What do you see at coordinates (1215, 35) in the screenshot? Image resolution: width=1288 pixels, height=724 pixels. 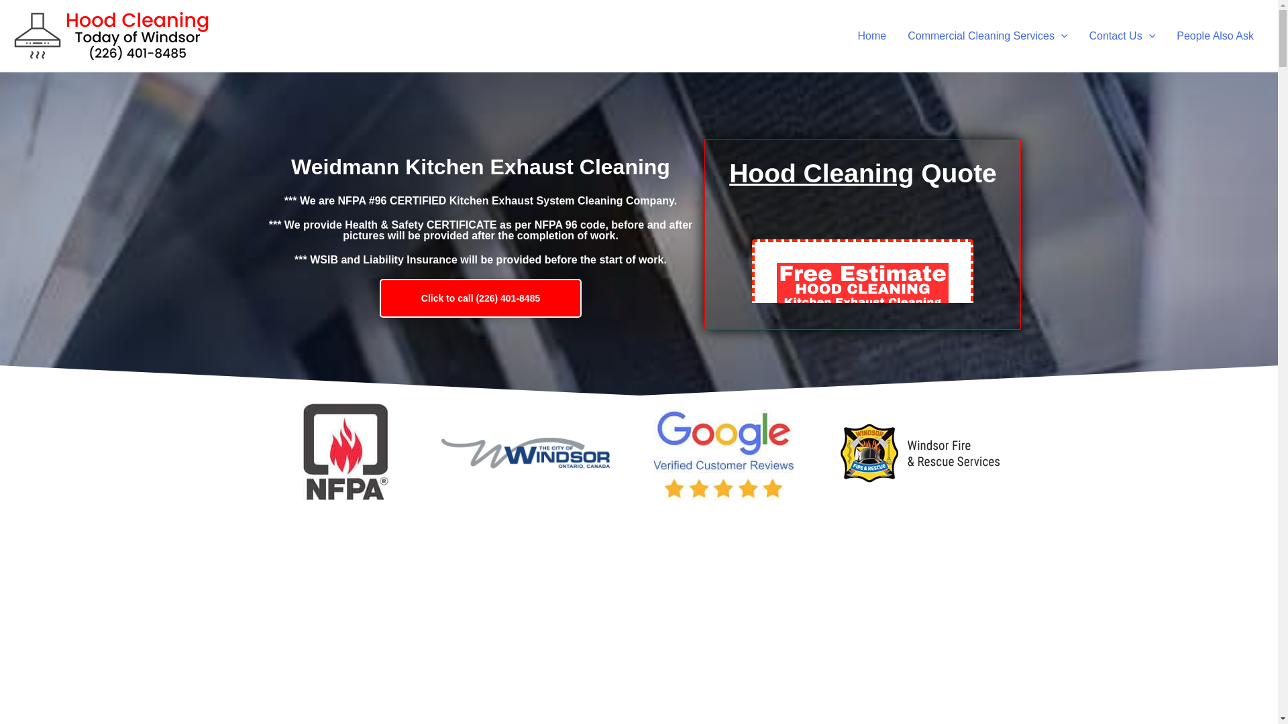 I see `People Also Ask` at bounding box center [1215, 35].